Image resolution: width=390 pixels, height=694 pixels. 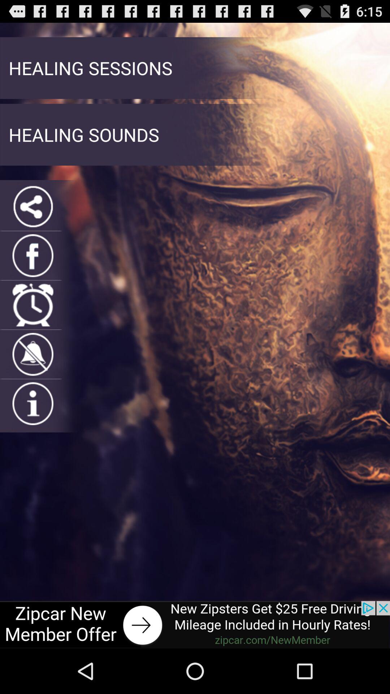 I want to click on share on facebook, so click(x=32, y=256).